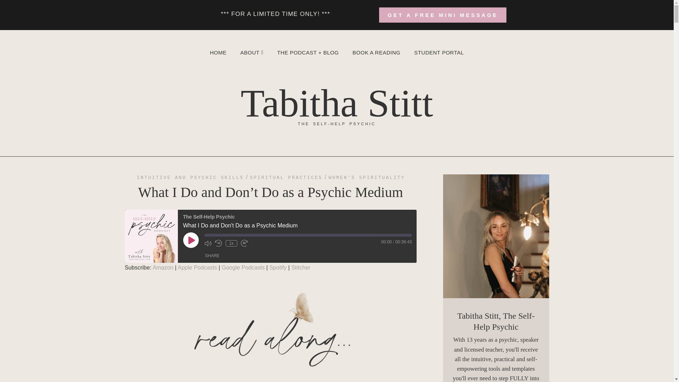 The width and height of the screenshot is (679, 382). What do you see at coordinates (212, 255) in the screenshot?
I see `Share` at bounding box center [212, 255].